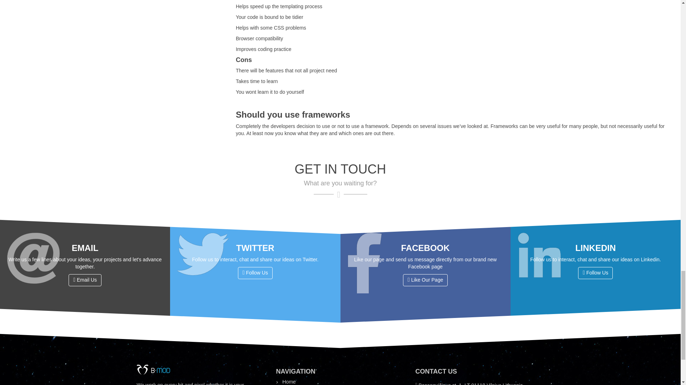  Describe the element at coordinates (255, 273) in the screenshot. I see `Follow Us` at that location.